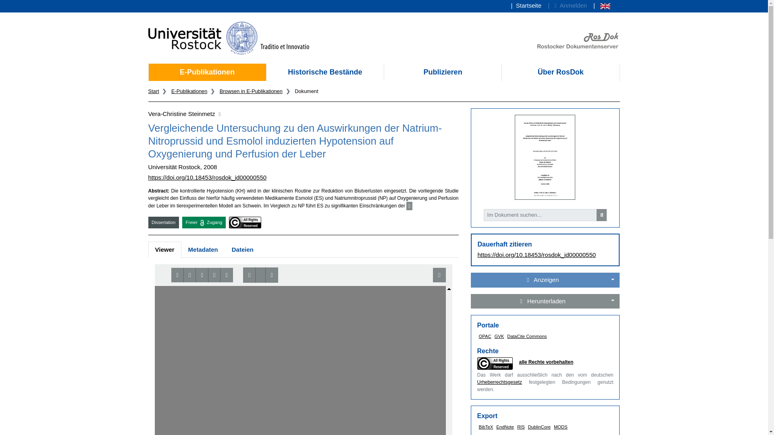  I want to click on Startseite, so click(526, 6).